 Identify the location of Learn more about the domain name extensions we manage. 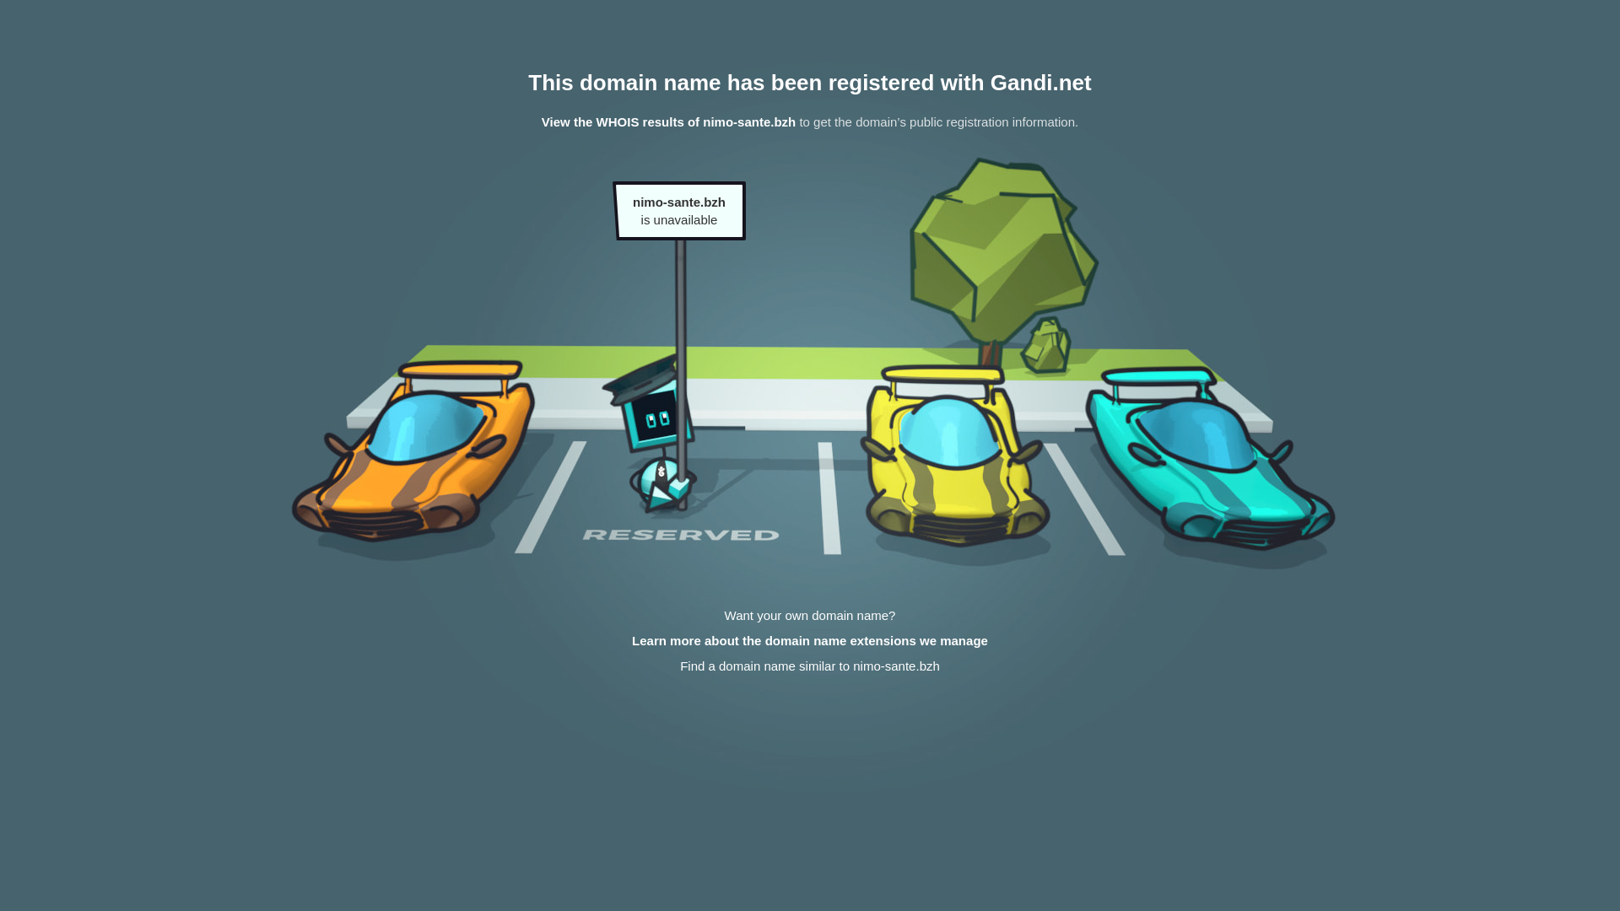
(810, 641).